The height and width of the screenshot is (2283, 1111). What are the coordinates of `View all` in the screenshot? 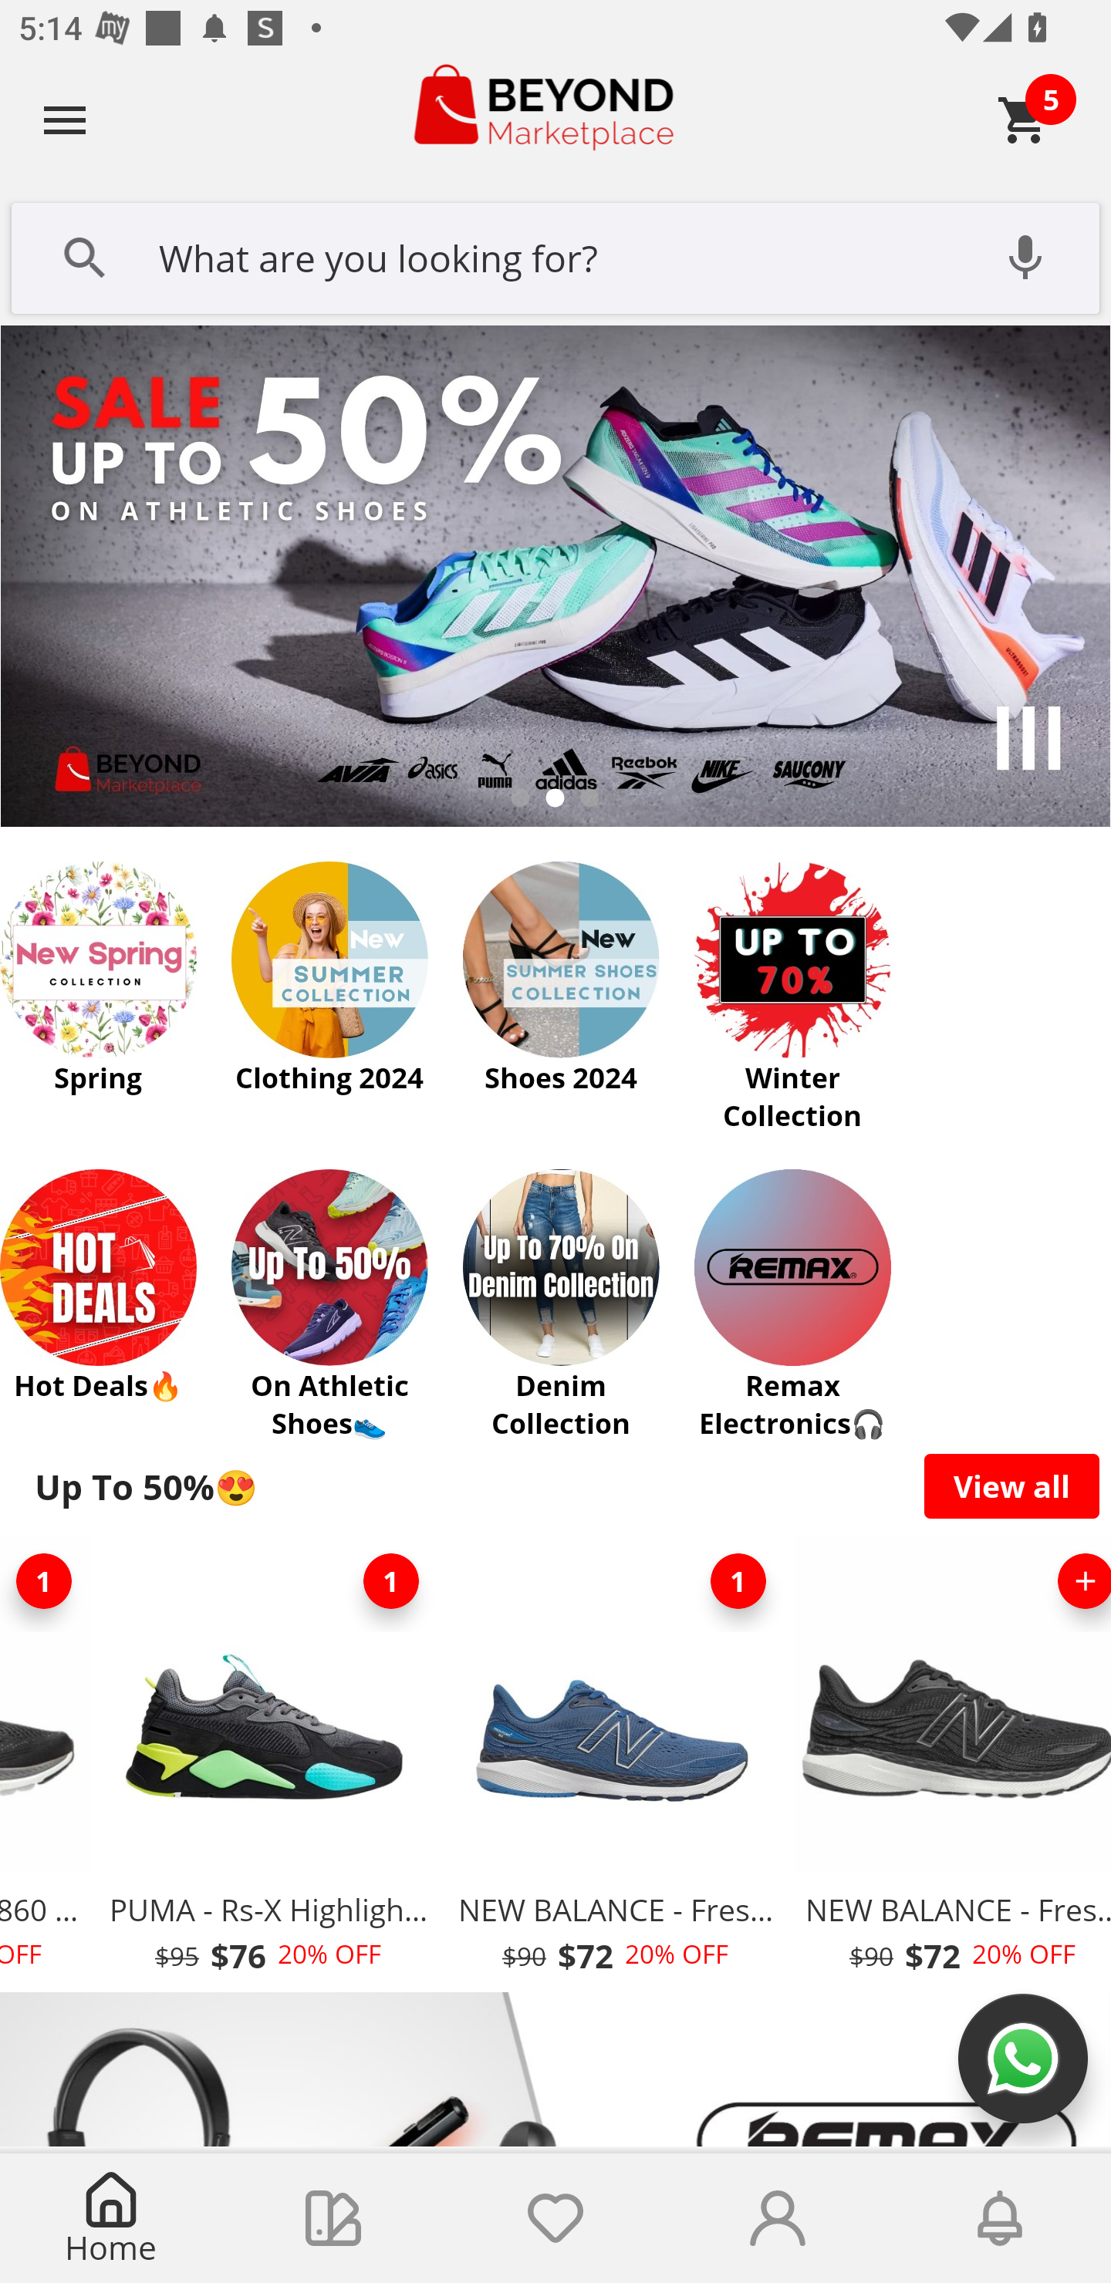 It's located at (1012, 1485).